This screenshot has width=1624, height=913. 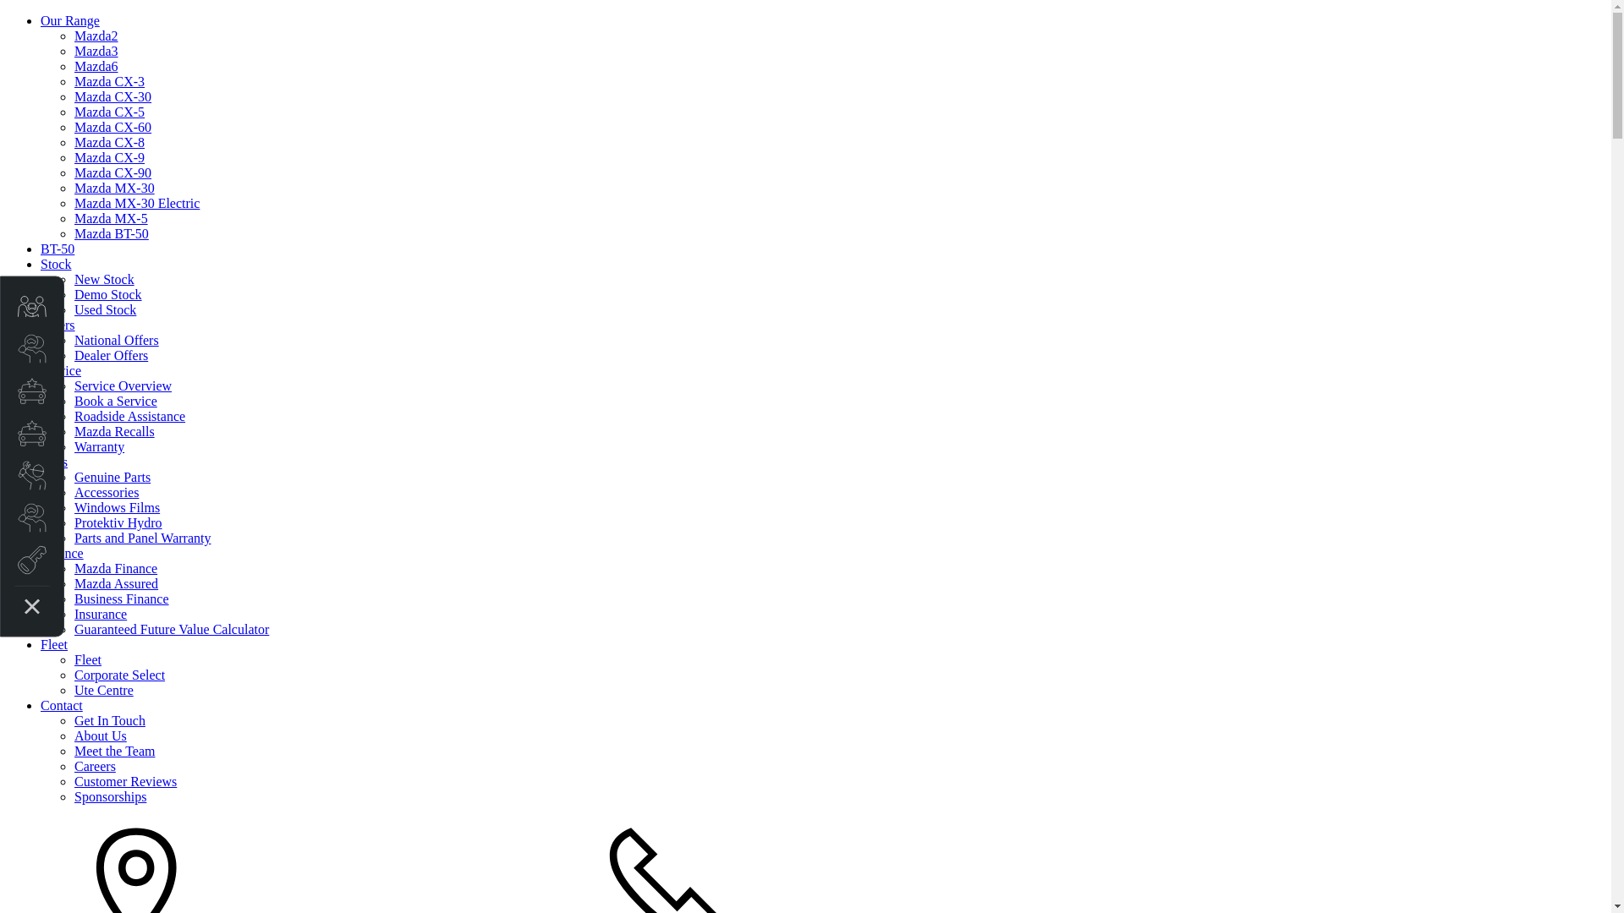 What do you see at coordinates (130, 416) in the screenshot?
I see `Roadside Assistance` at bounding box center [130, 416].